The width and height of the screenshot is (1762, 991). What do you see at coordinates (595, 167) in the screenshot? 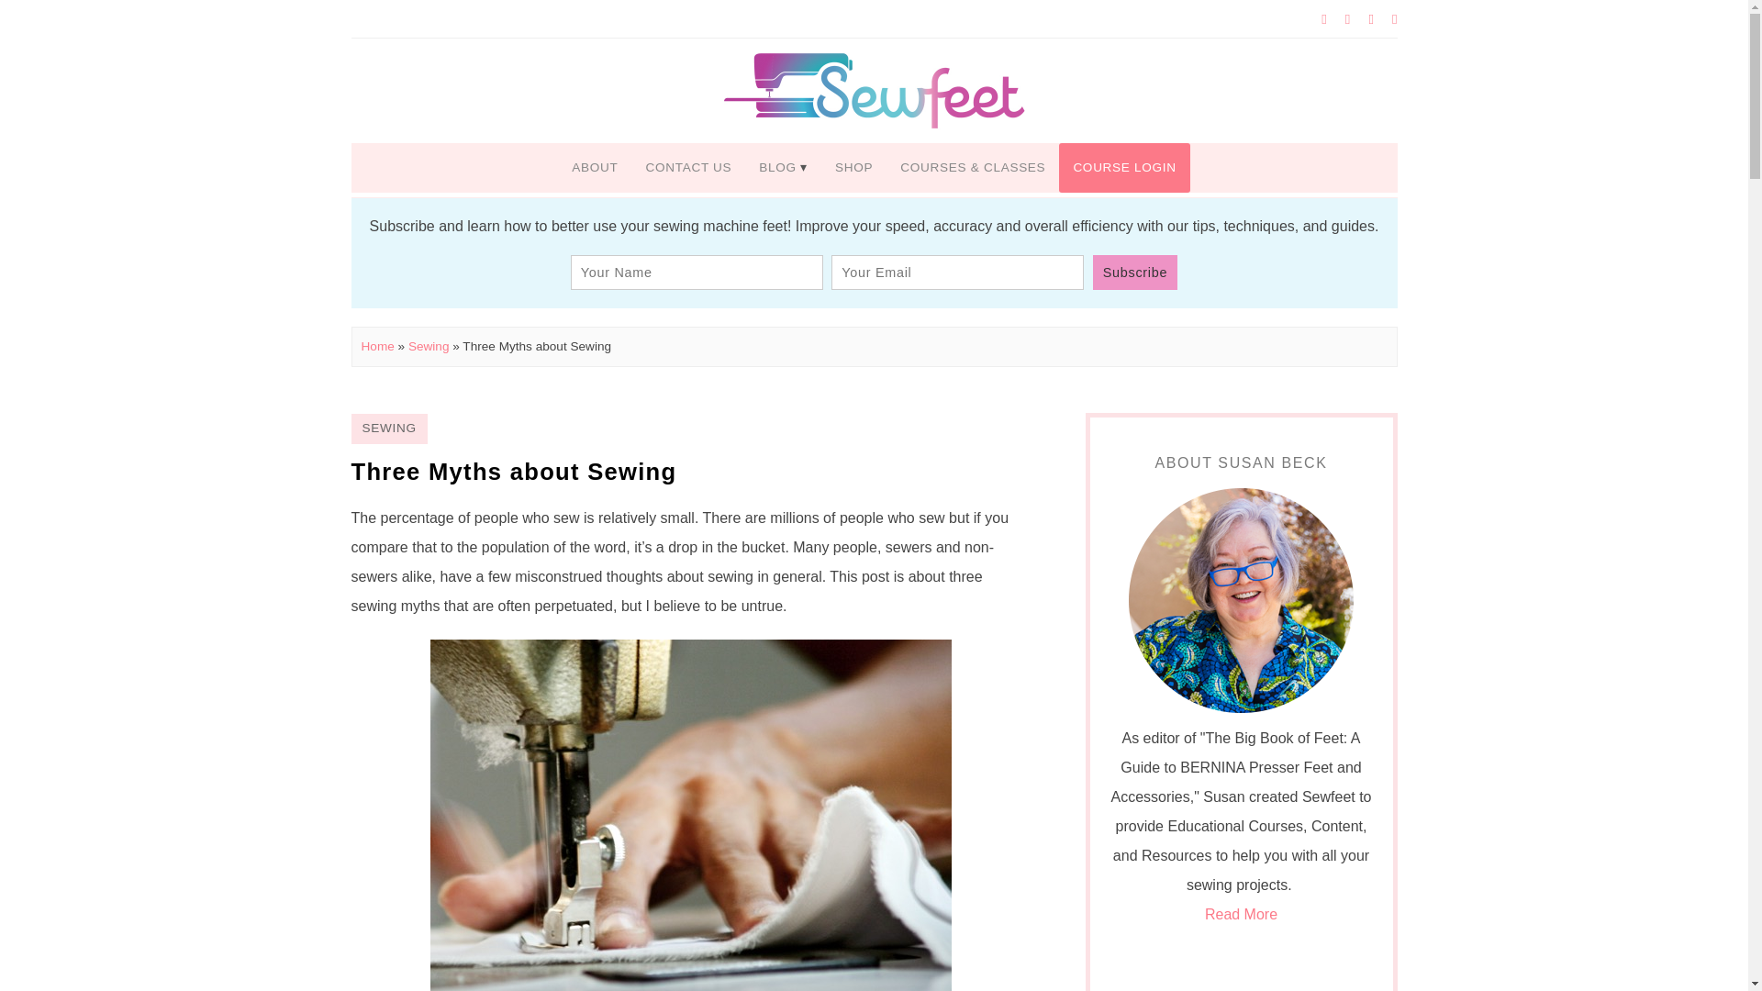
I see `ABOUT` at bounding box center [595, 167].